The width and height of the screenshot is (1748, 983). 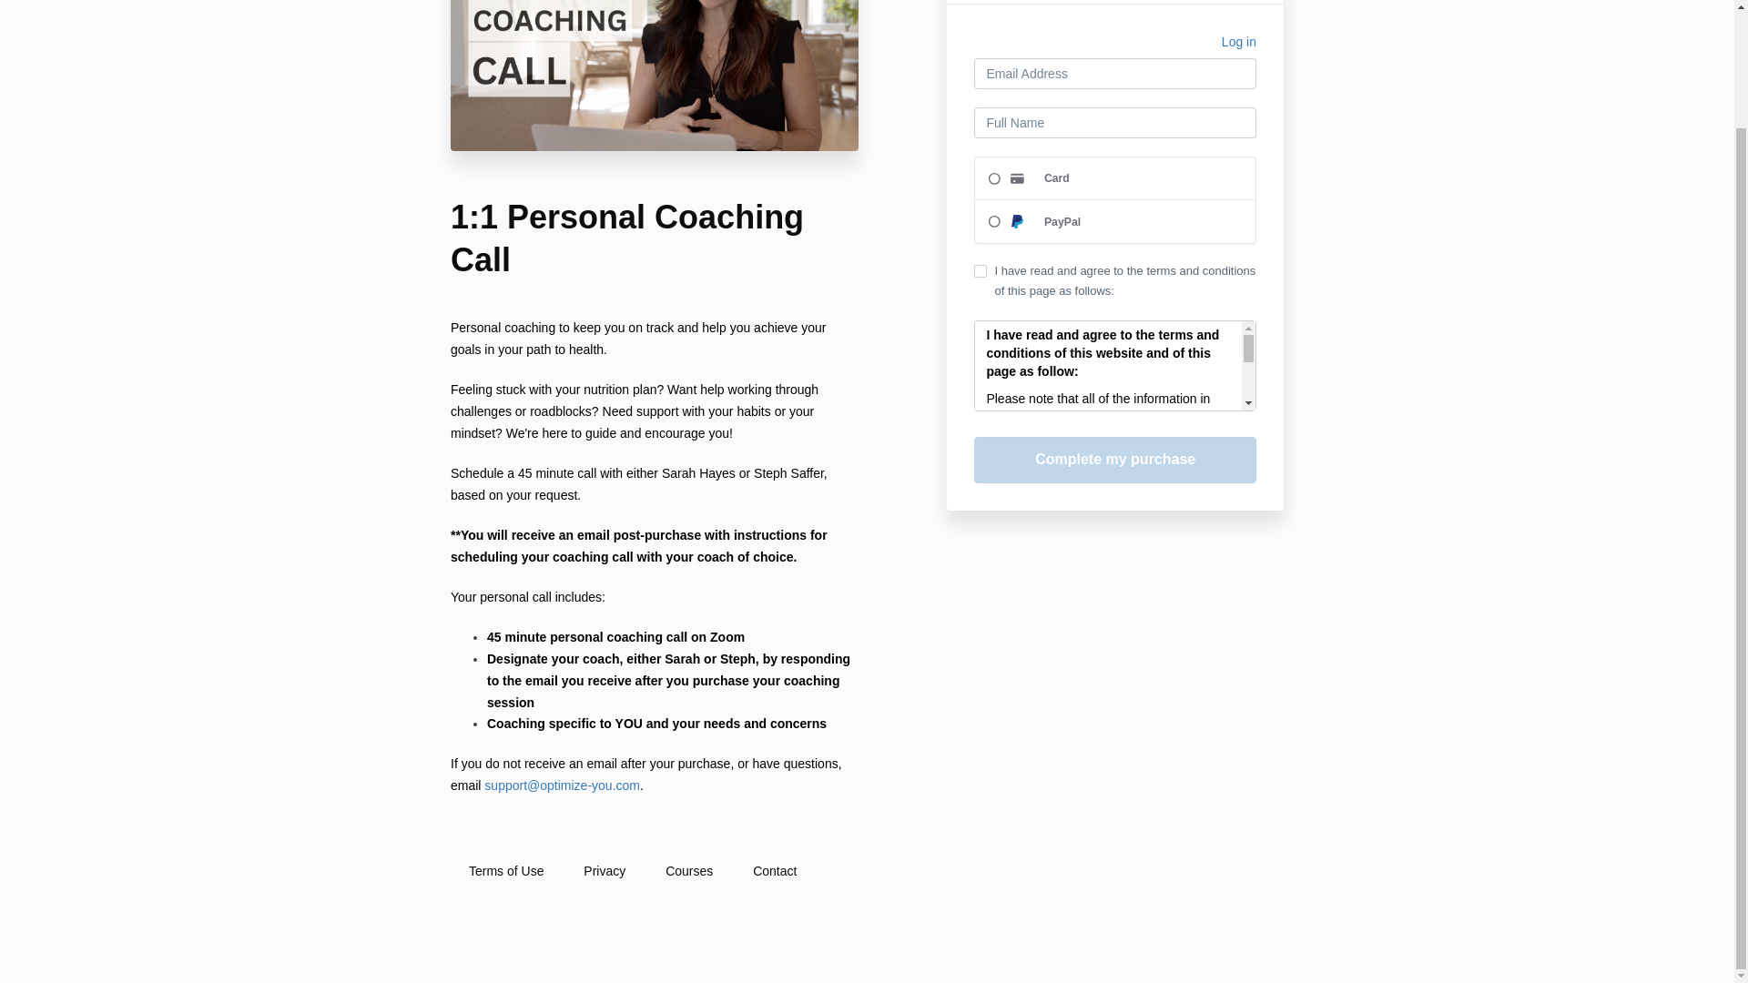 What do you see at coordinates (688, 872) in the screenshot?
I see `Courses` at bounding box center [688, 872].